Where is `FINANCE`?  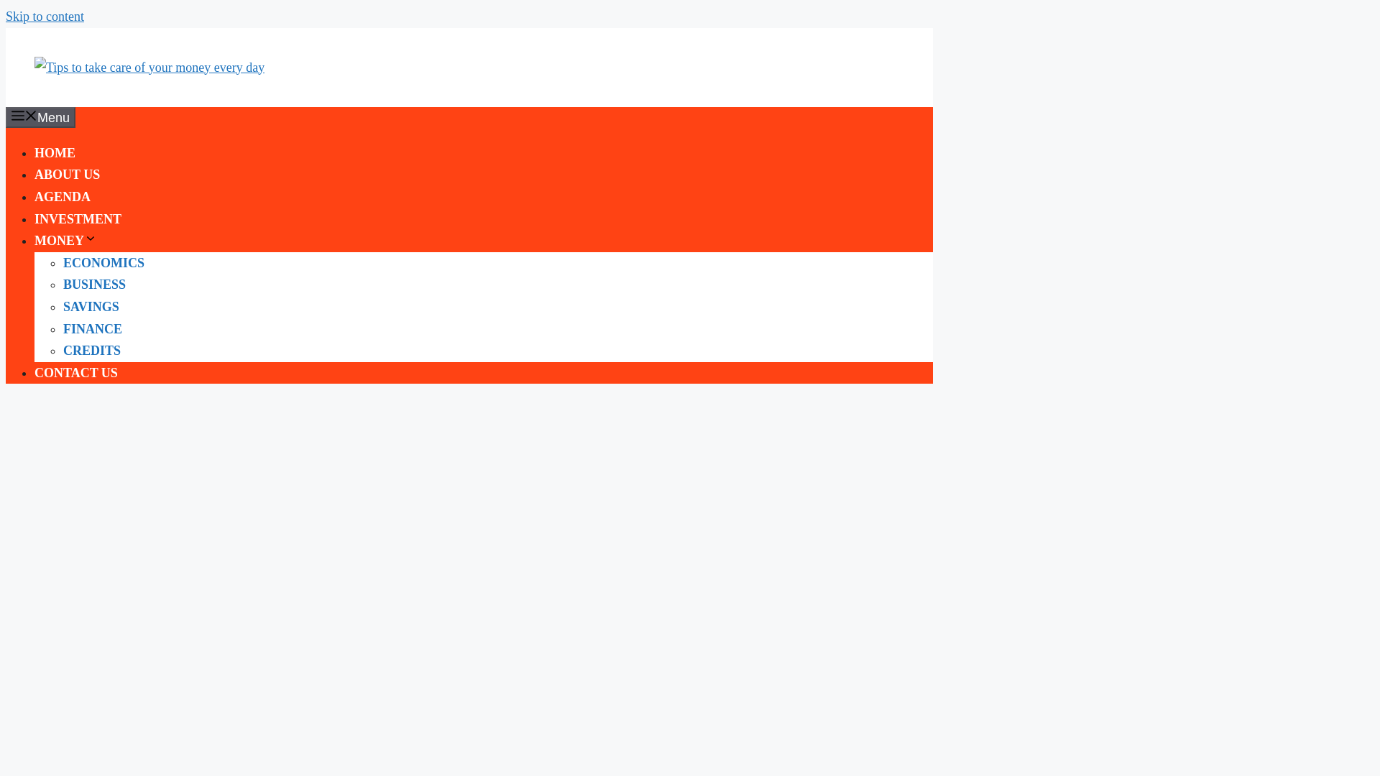 FINANCE is located at coordinates (93, 329).